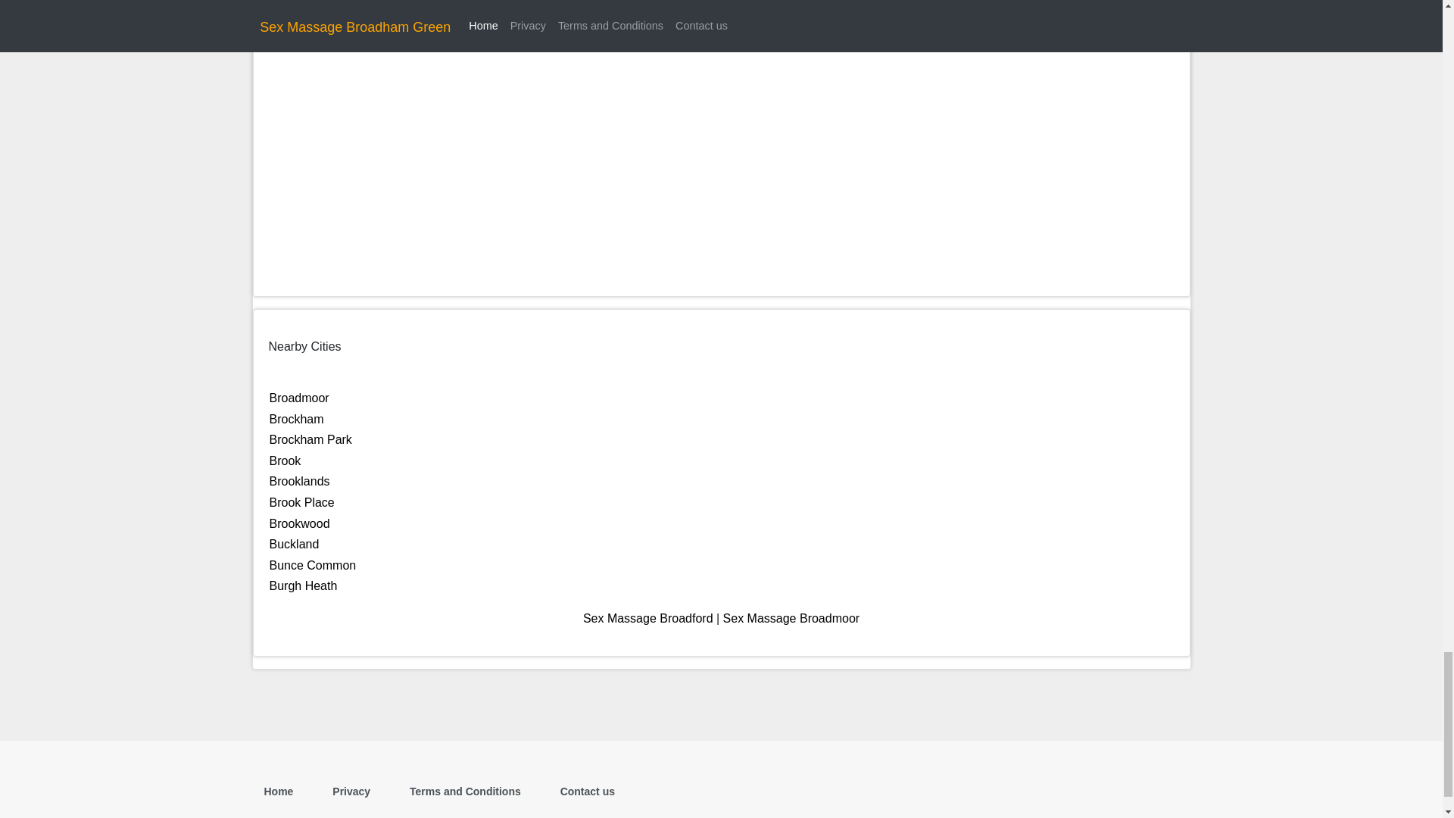 This screenshot has height=818, width=1454. I want to click on Brockham, so click(297, 419).